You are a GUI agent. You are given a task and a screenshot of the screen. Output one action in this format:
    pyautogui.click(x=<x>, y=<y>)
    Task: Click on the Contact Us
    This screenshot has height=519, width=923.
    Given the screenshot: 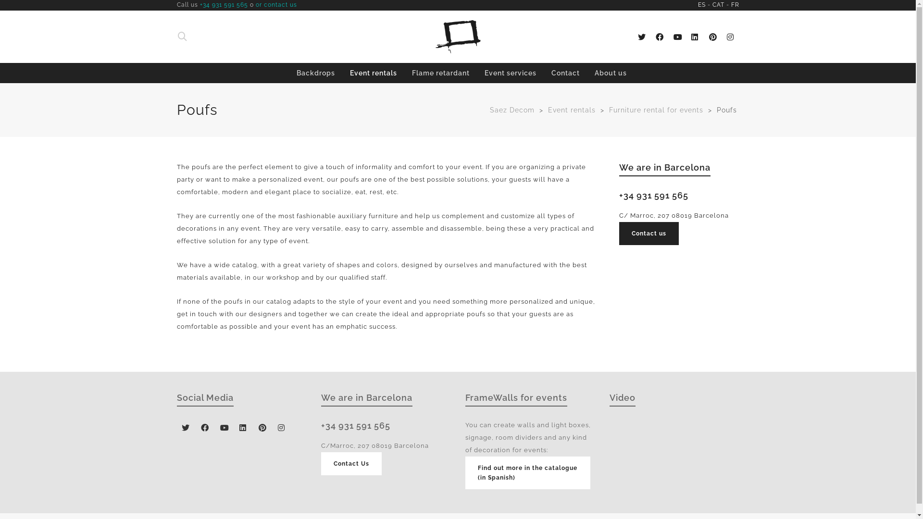 What is the action you would take?
    pyautogui.click(x=351, y=464)
    